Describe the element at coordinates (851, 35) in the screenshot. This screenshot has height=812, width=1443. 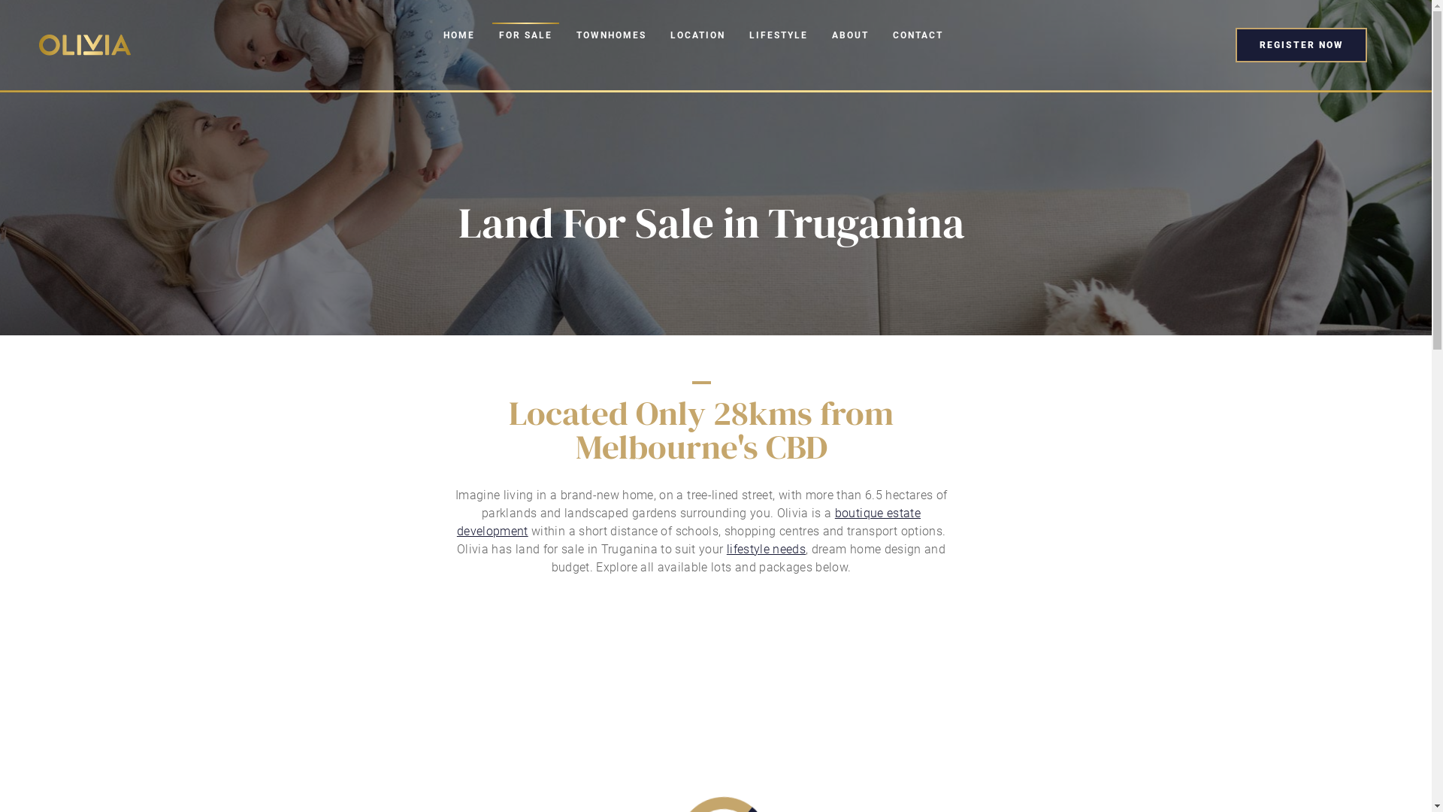
I see `ABOUT` at that location.